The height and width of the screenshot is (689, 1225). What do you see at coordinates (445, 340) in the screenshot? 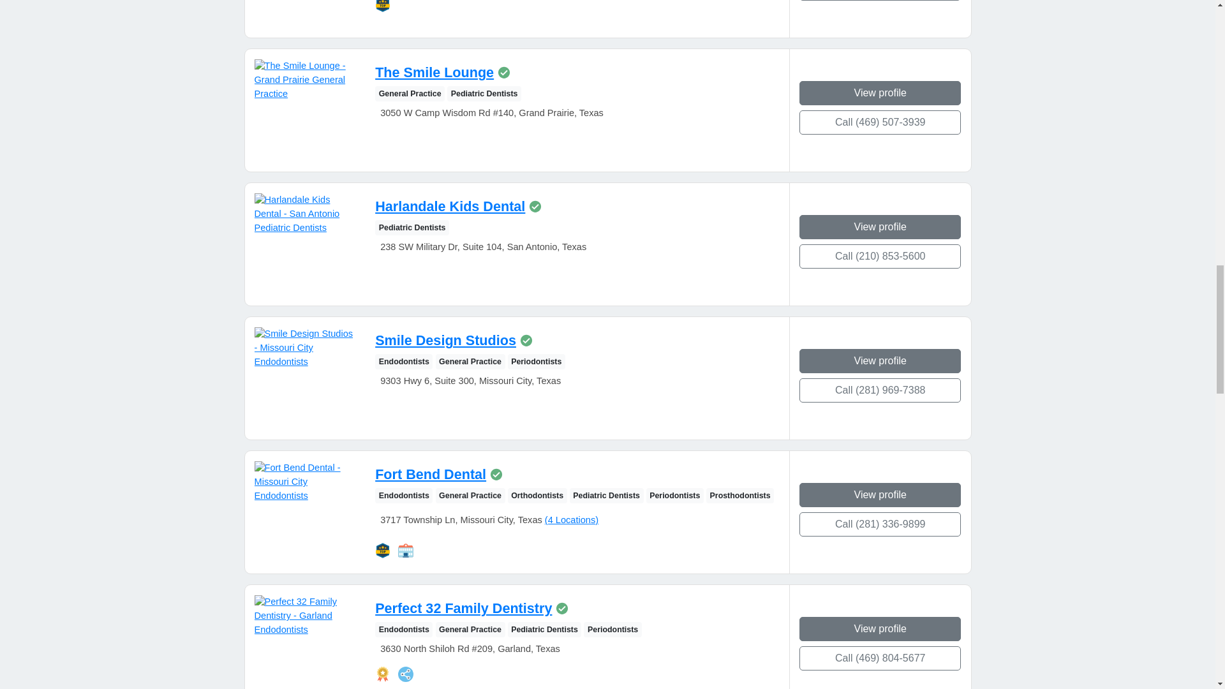
I see `View the profile of Smile Design Studios` at bounding box center [445, 340].